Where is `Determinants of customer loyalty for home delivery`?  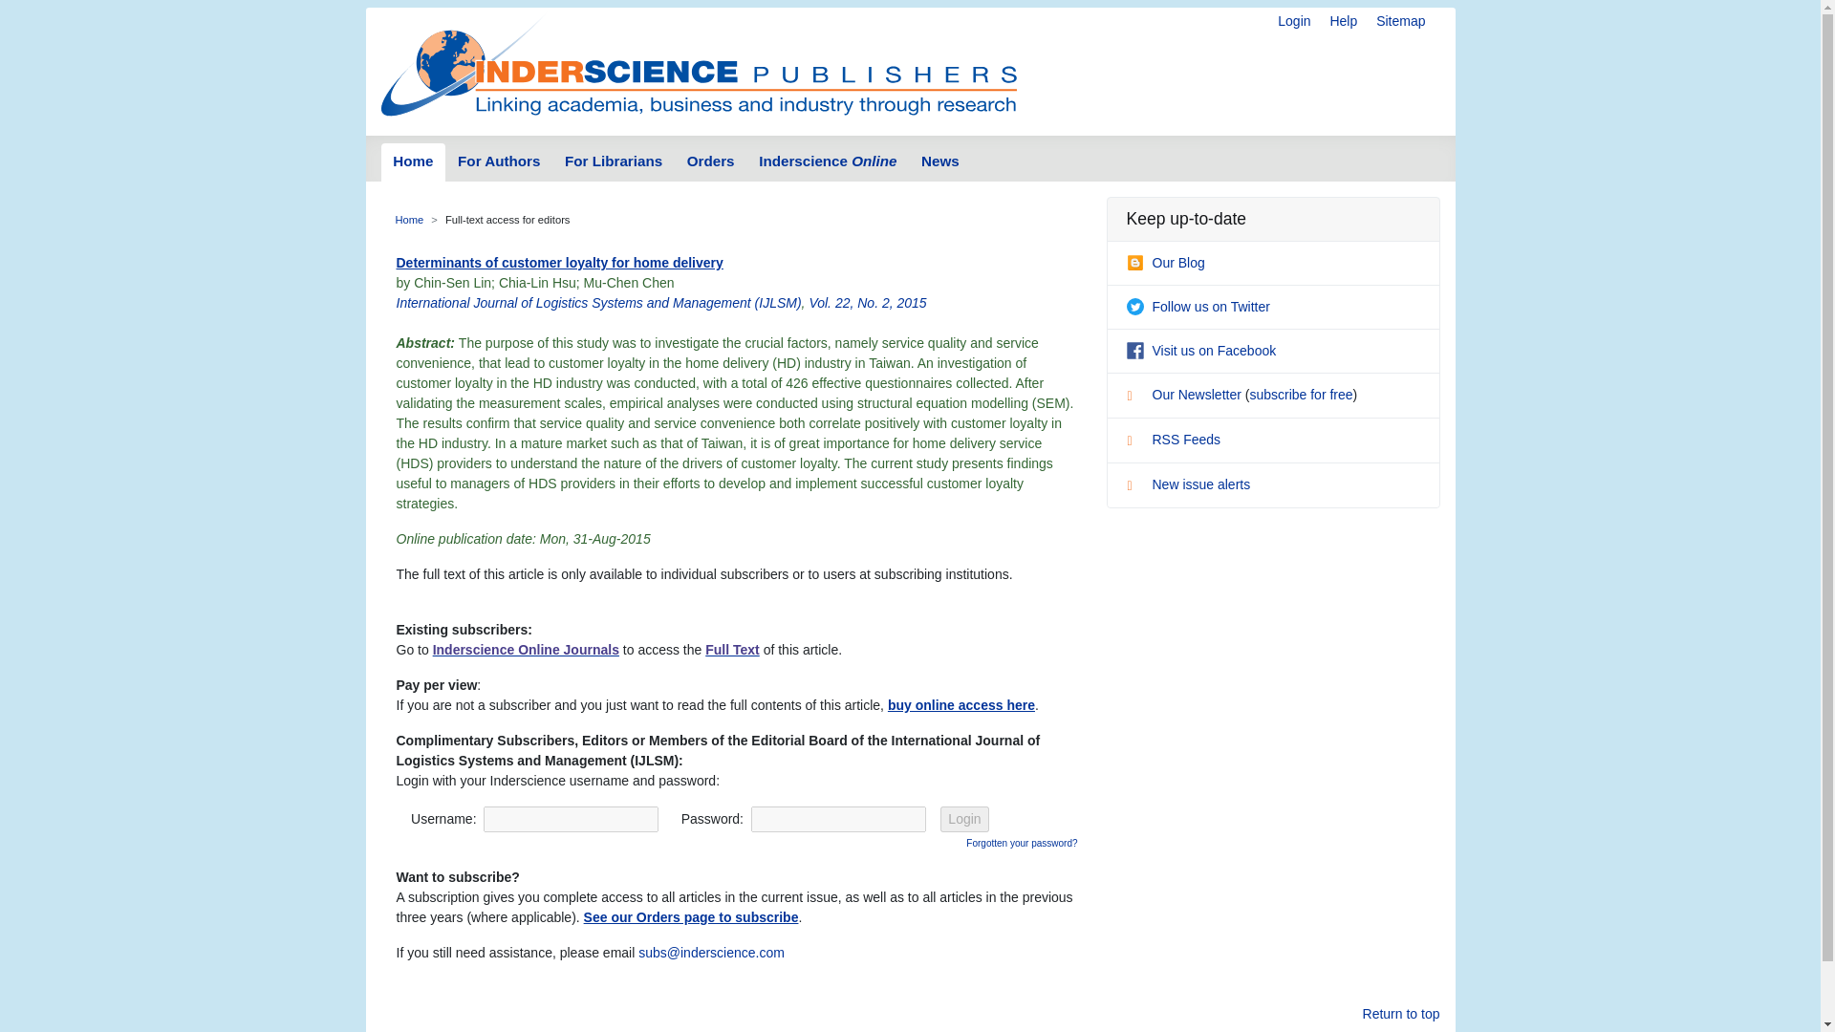
Determinants of customer loyalty for home delivery is located at coordinates (559, 262).